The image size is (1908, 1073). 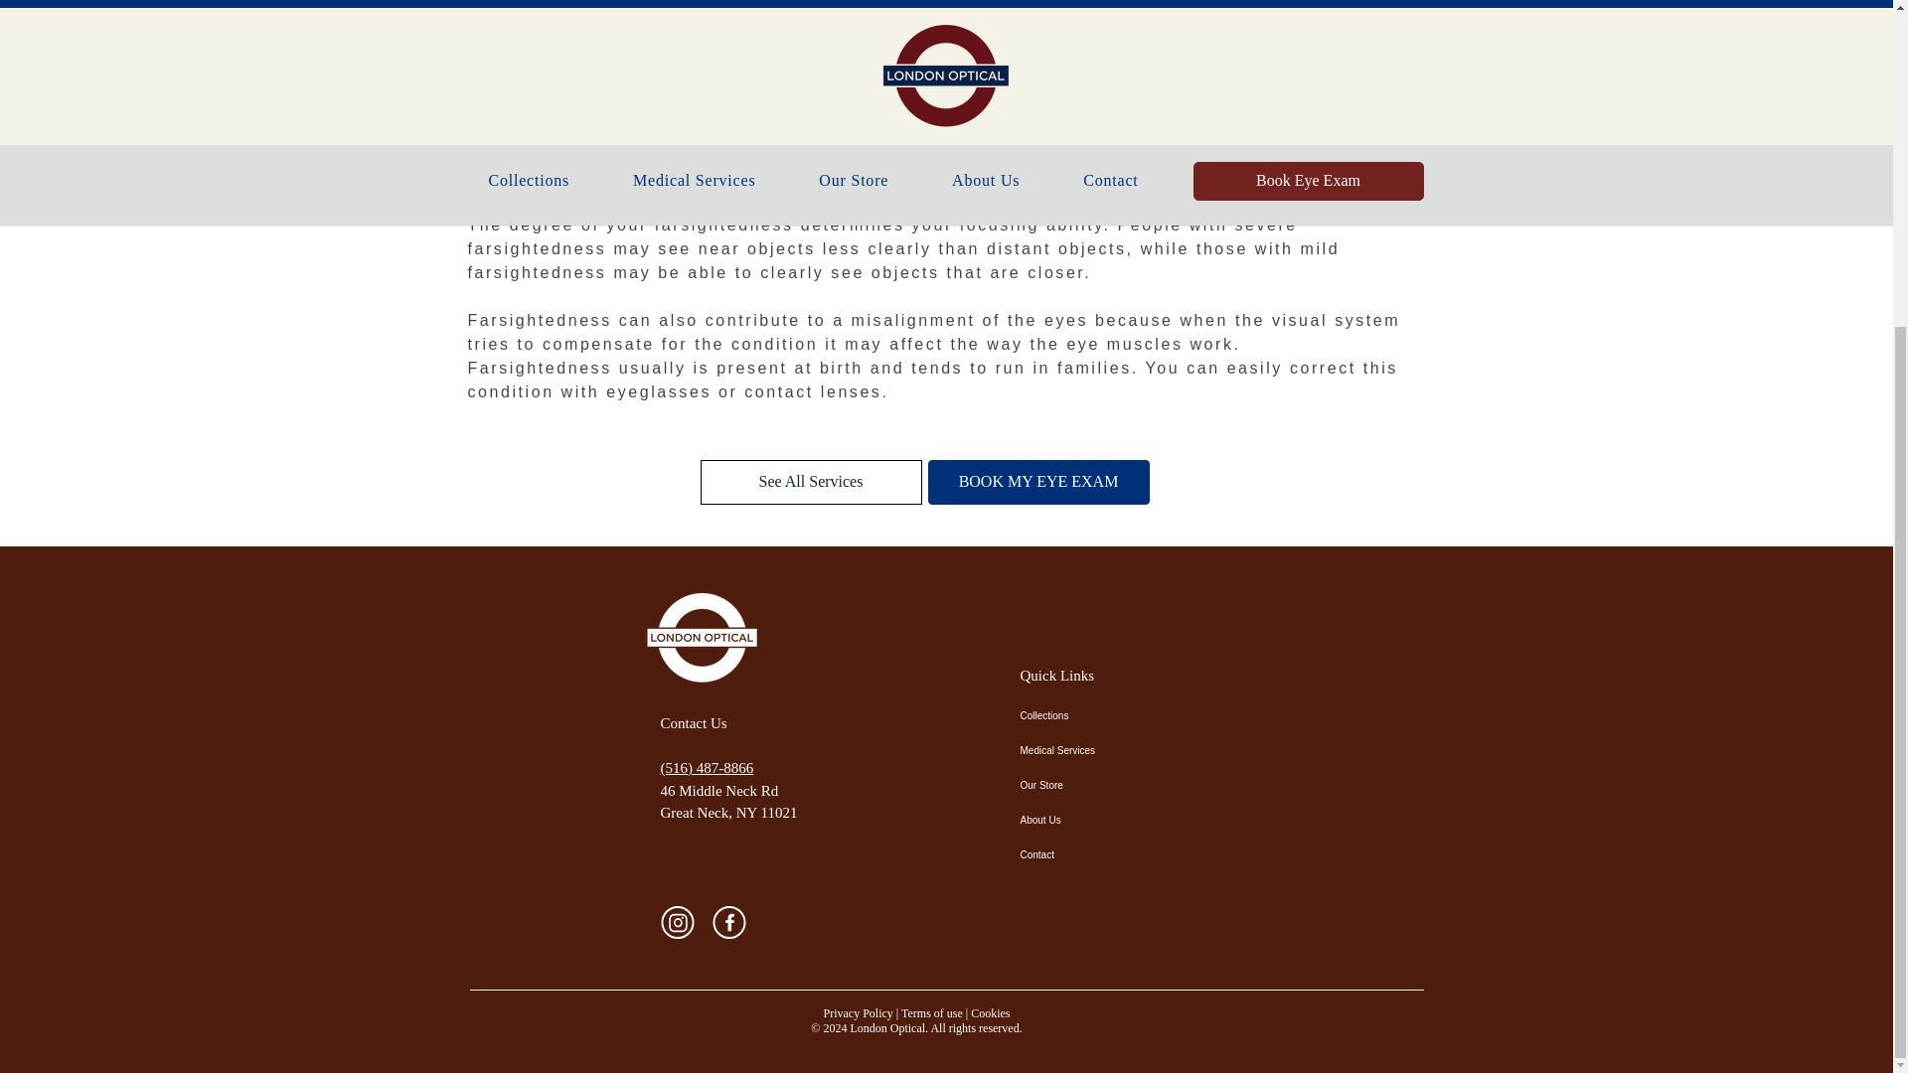 I want to click on Collections, so click(x=1089, y=715).